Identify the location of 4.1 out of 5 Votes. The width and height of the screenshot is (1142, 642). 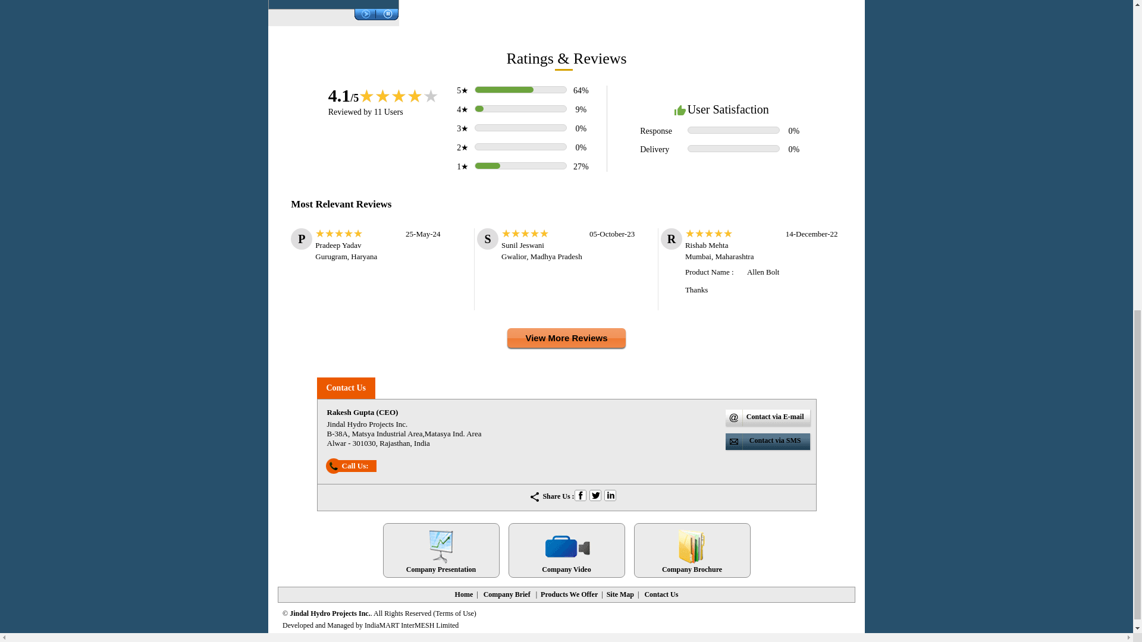
(344, 95).